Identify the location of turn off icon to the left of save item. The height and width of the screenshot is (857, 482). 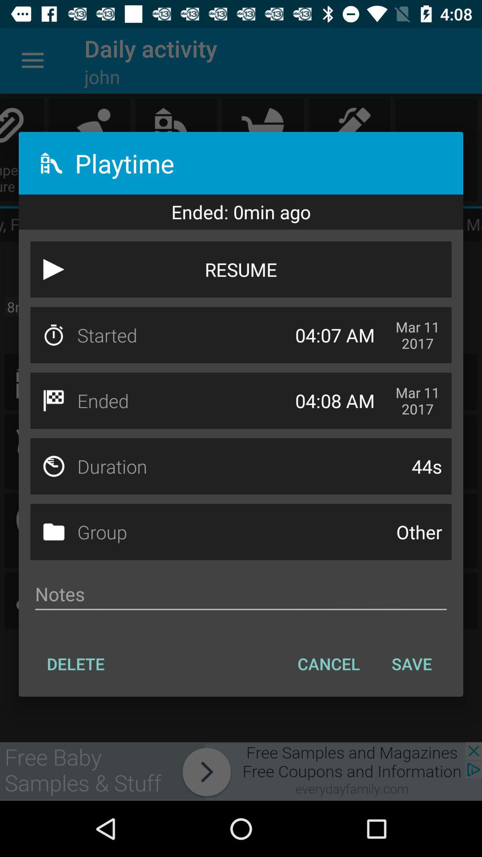
(328, 664).